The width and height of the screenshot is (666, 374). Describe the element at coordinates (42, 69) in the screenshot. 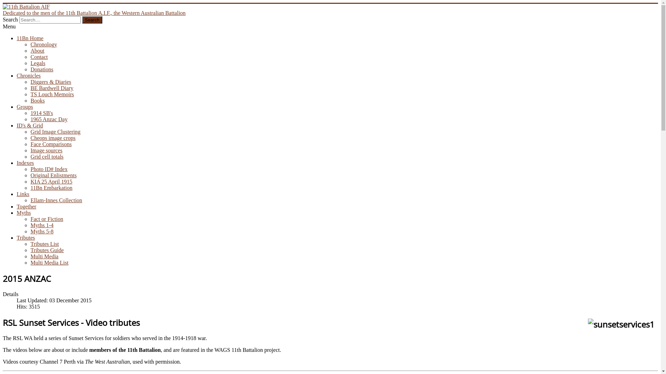

I see `Donations` at that location.